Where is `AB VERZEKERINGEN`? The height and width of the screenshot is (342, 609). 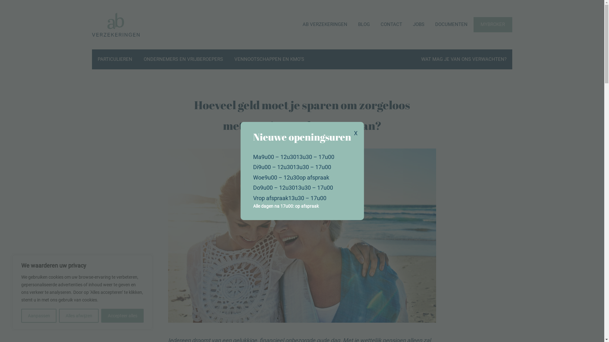 AB VERZEKERINGEN is located at coordinates (325, 25).